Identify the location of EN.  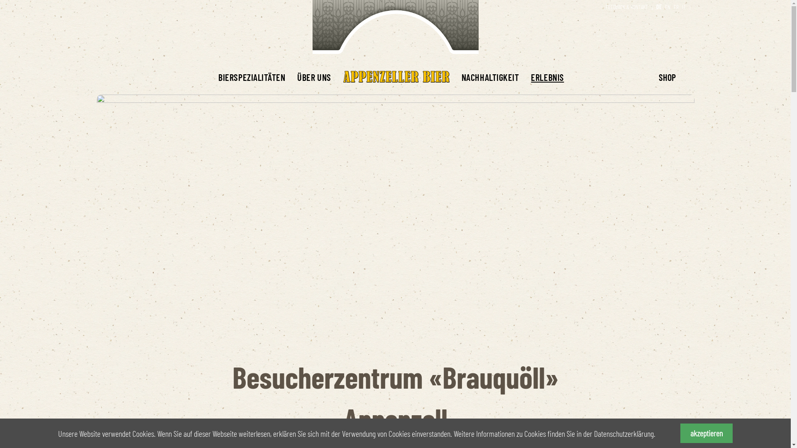
(667, 7).